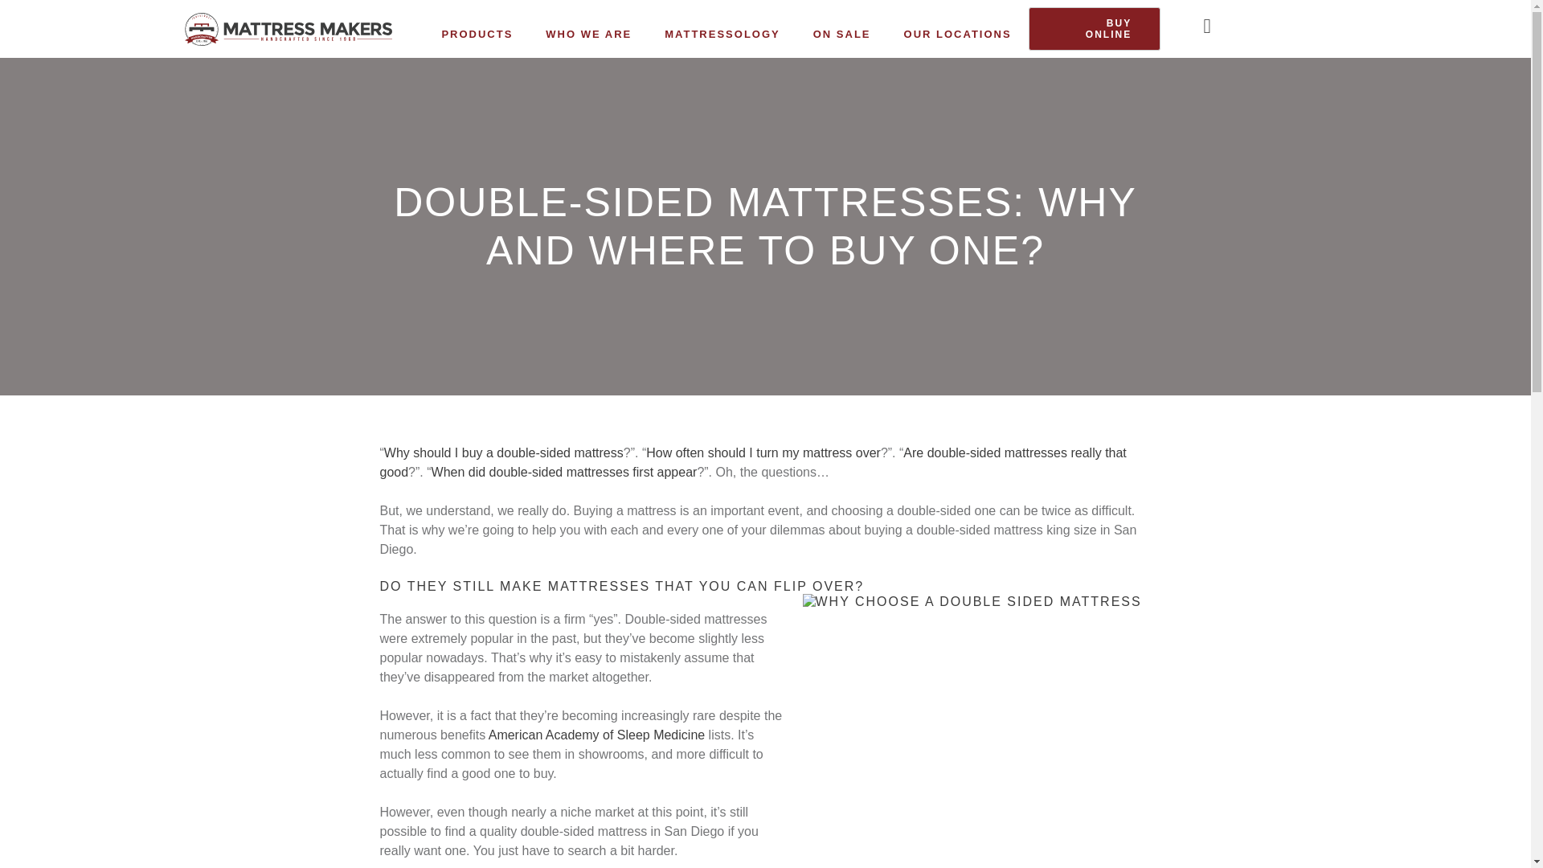 The width and height of the screenshot is (1543, 868). Describe the element at coordinates (958, 34) in the screenshot. I see `OUR LOCATIONS` at that location.